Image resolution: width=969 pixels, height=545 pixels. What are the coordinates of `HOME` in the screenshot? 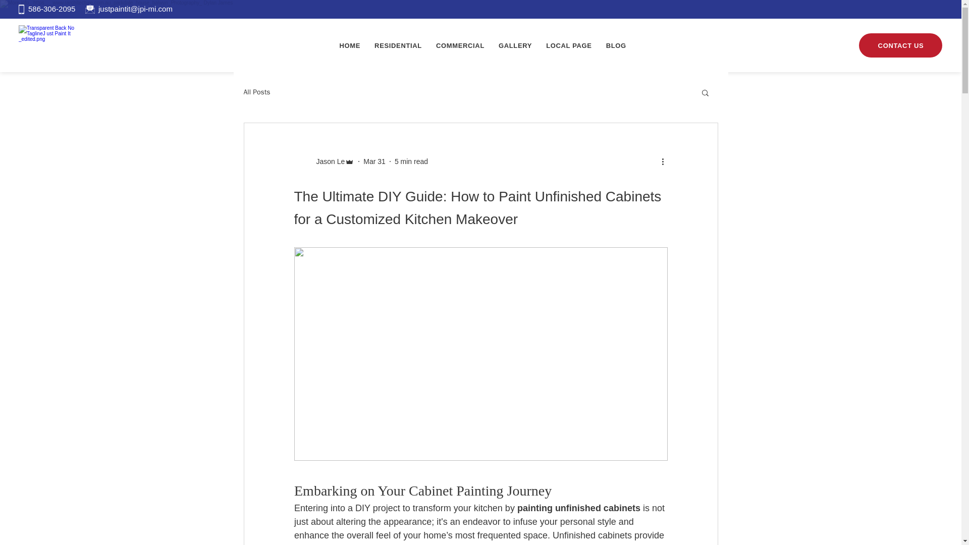 It's located at (900, 45).